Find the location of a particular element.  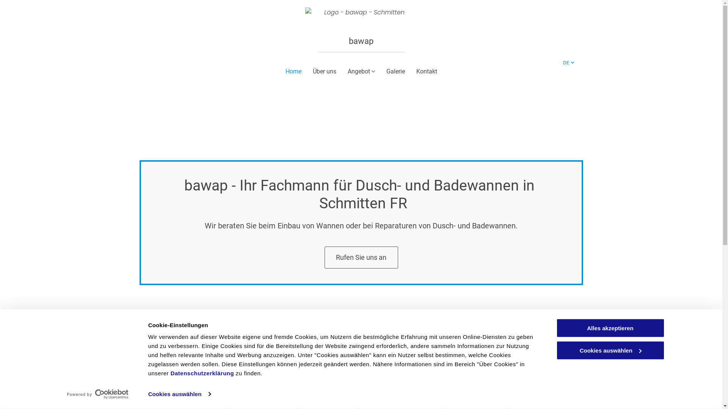

Home is located at coordinates (293, 71).